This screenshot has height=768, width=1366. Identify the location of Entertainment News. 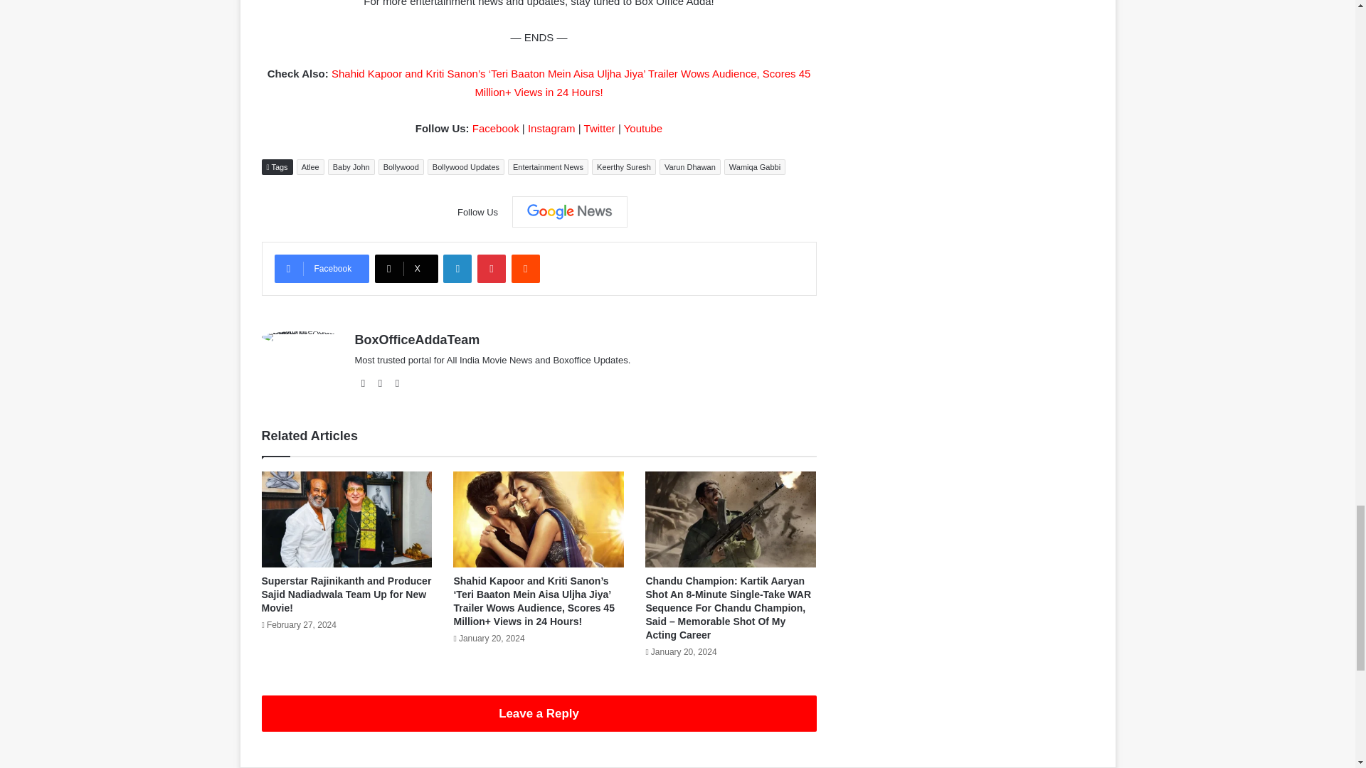
(548, 166).